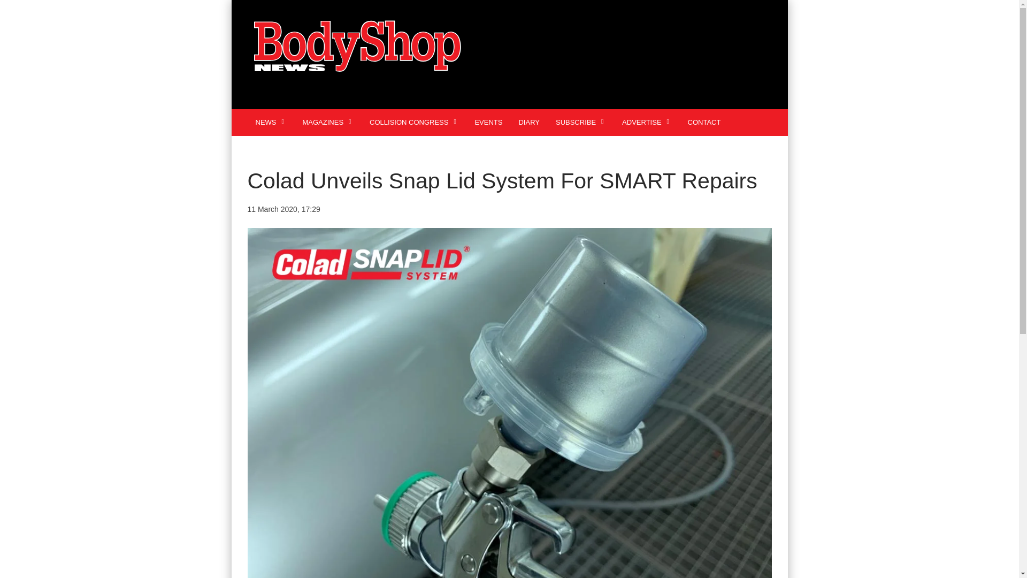 The width and height of the screenshot is (1027, 578). Describe the element at coordinates (581, 122) in the screenshot. I see `SUBSCRIBE` at that location.